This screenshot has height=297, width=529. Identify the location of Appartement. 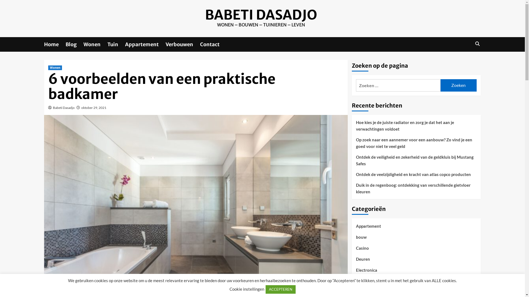
(145, 45).